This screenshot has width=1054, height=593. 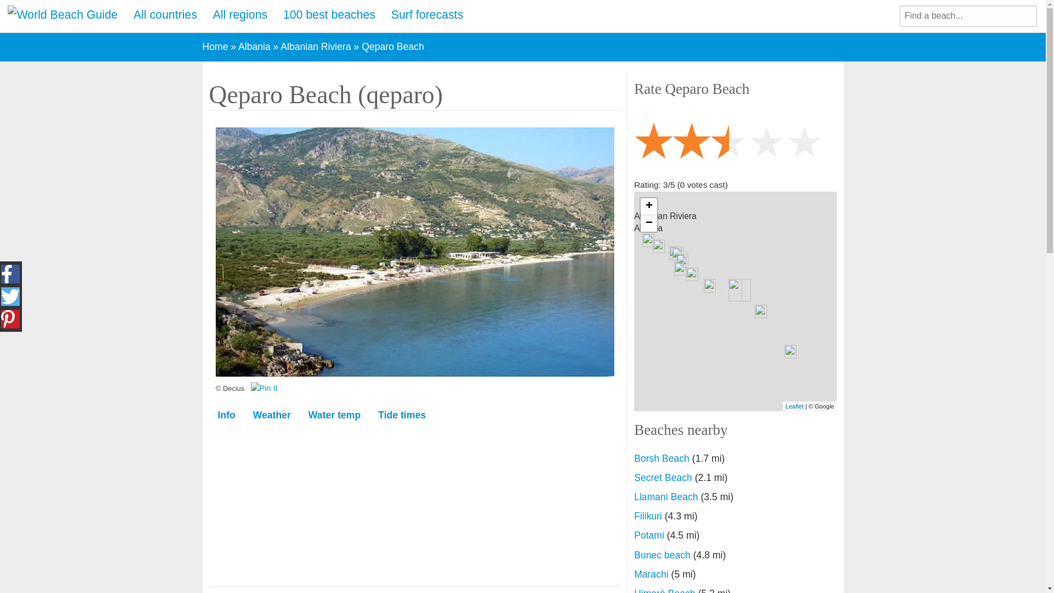 What do you see at coordinates (662, 555) in the screenshot?
I see `Bunec beach` at bounding box center [662, 555].